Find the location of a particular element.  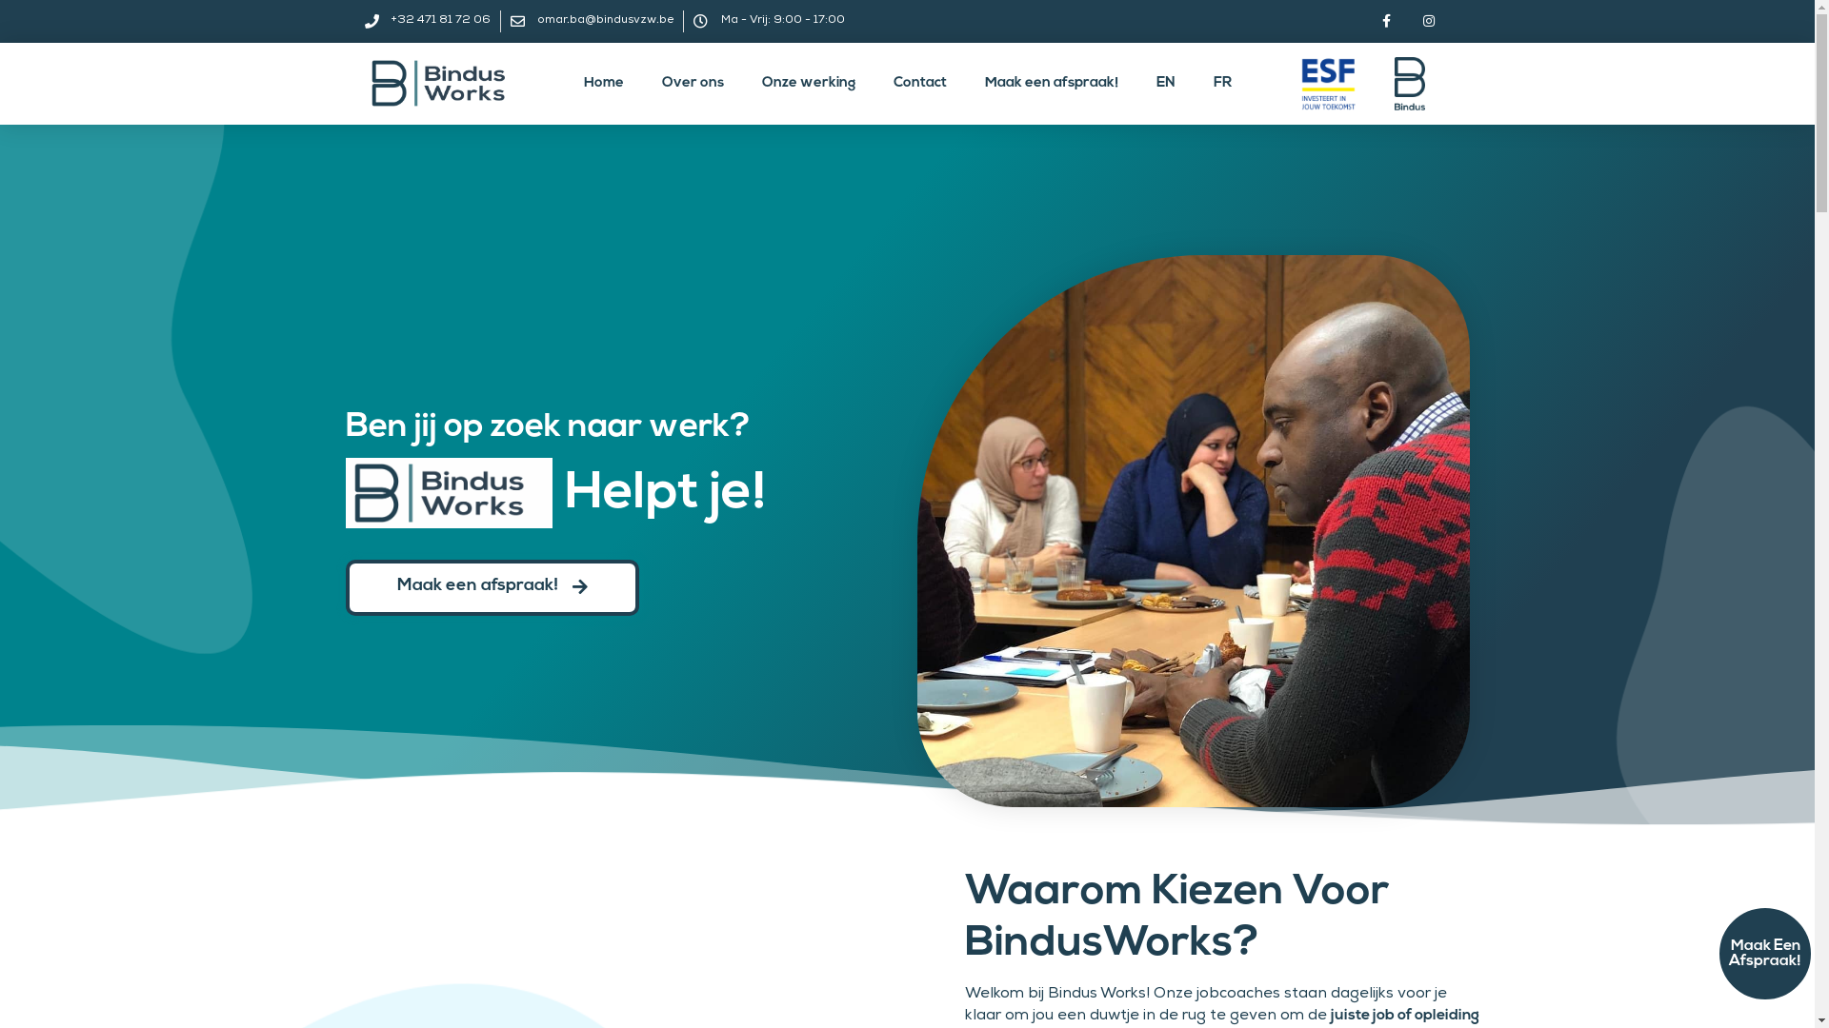

Maak een afspraak! is located at coordinates (1052, 84).